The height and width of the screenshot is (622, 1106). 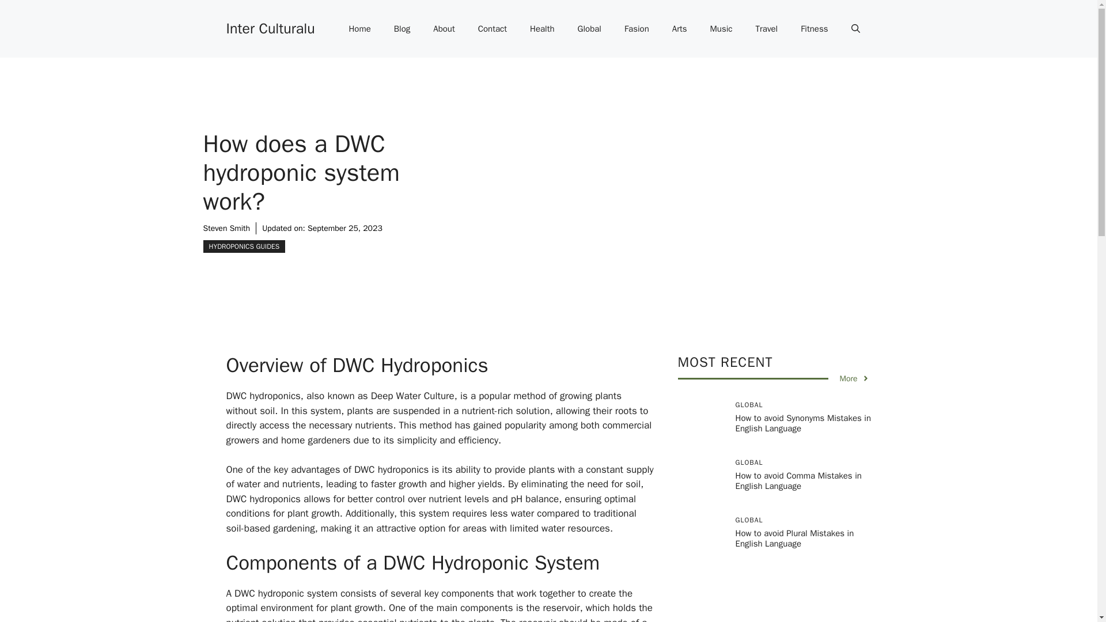 What do you see at coordinates (815, 29) in the screenshot?
I see `Fitness` at bounding box center [815, 29].